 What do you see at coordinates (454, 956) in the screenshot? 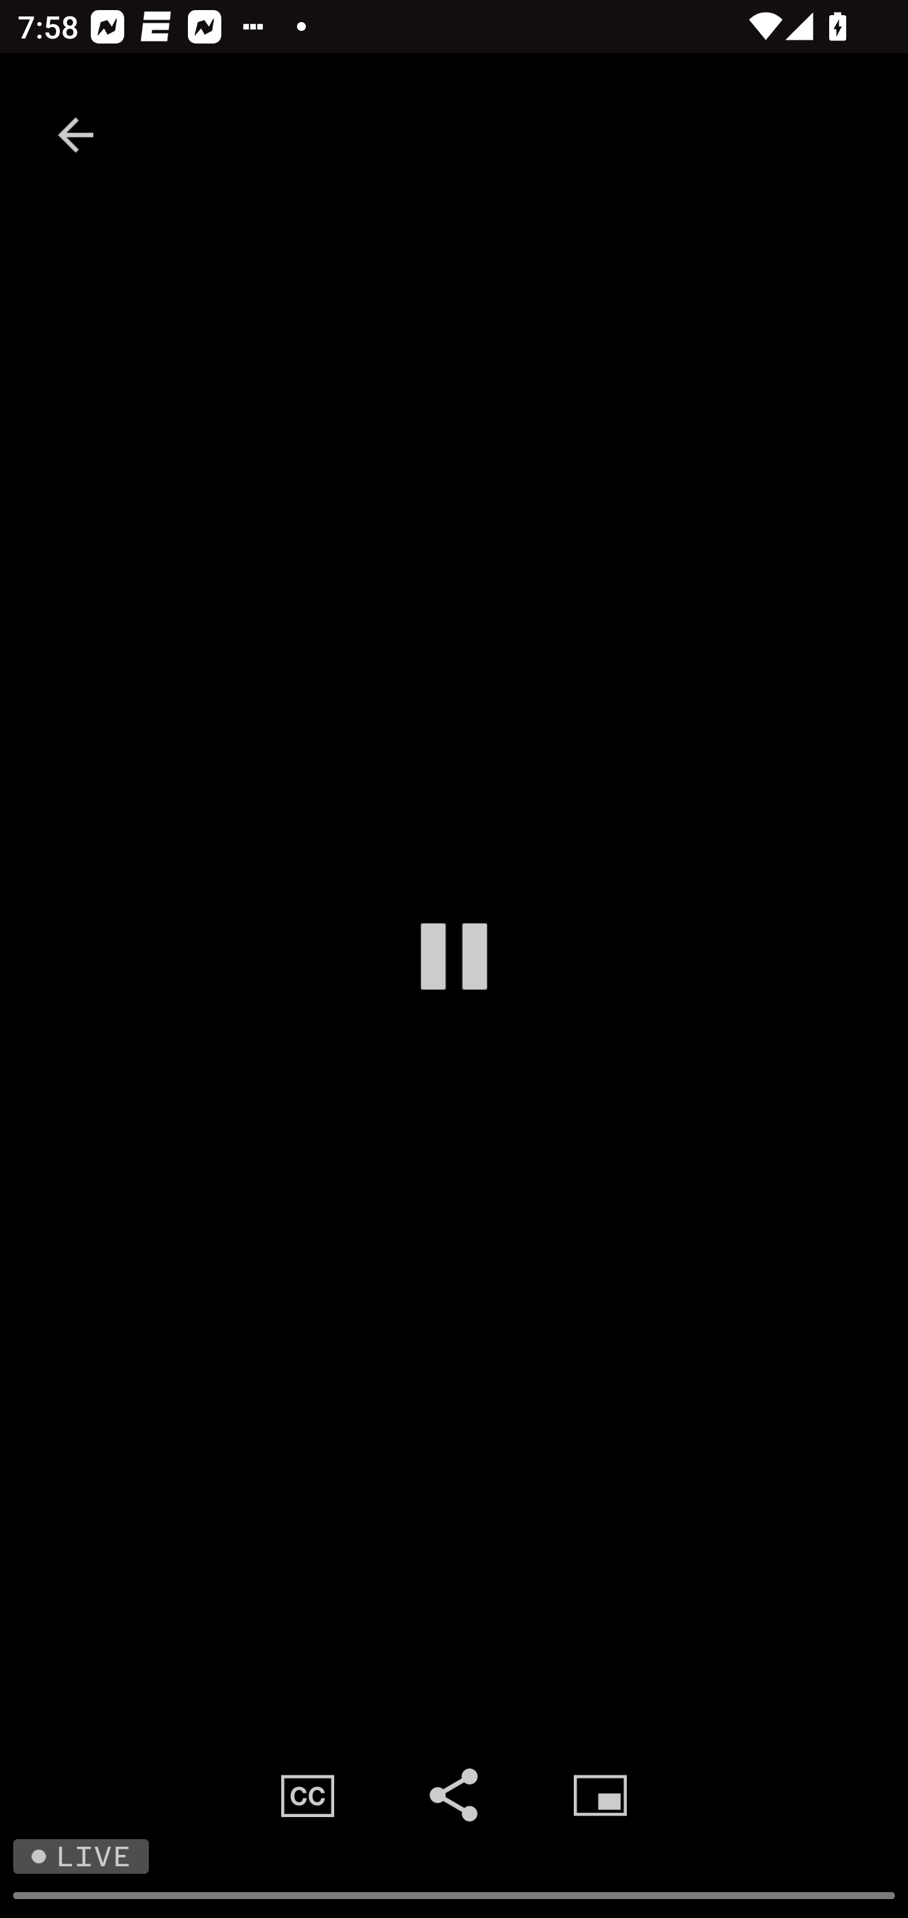
I see `Pause` at bounding box center [454, 956].